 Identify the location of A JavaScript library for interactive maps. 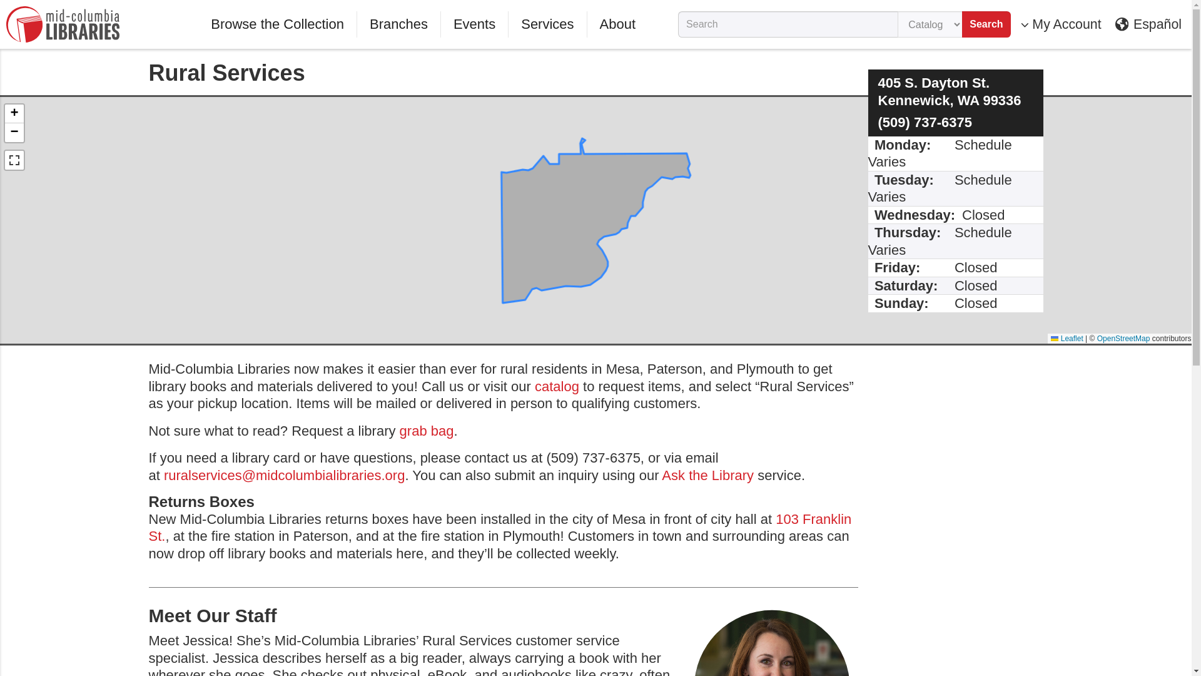
(1067, 338).